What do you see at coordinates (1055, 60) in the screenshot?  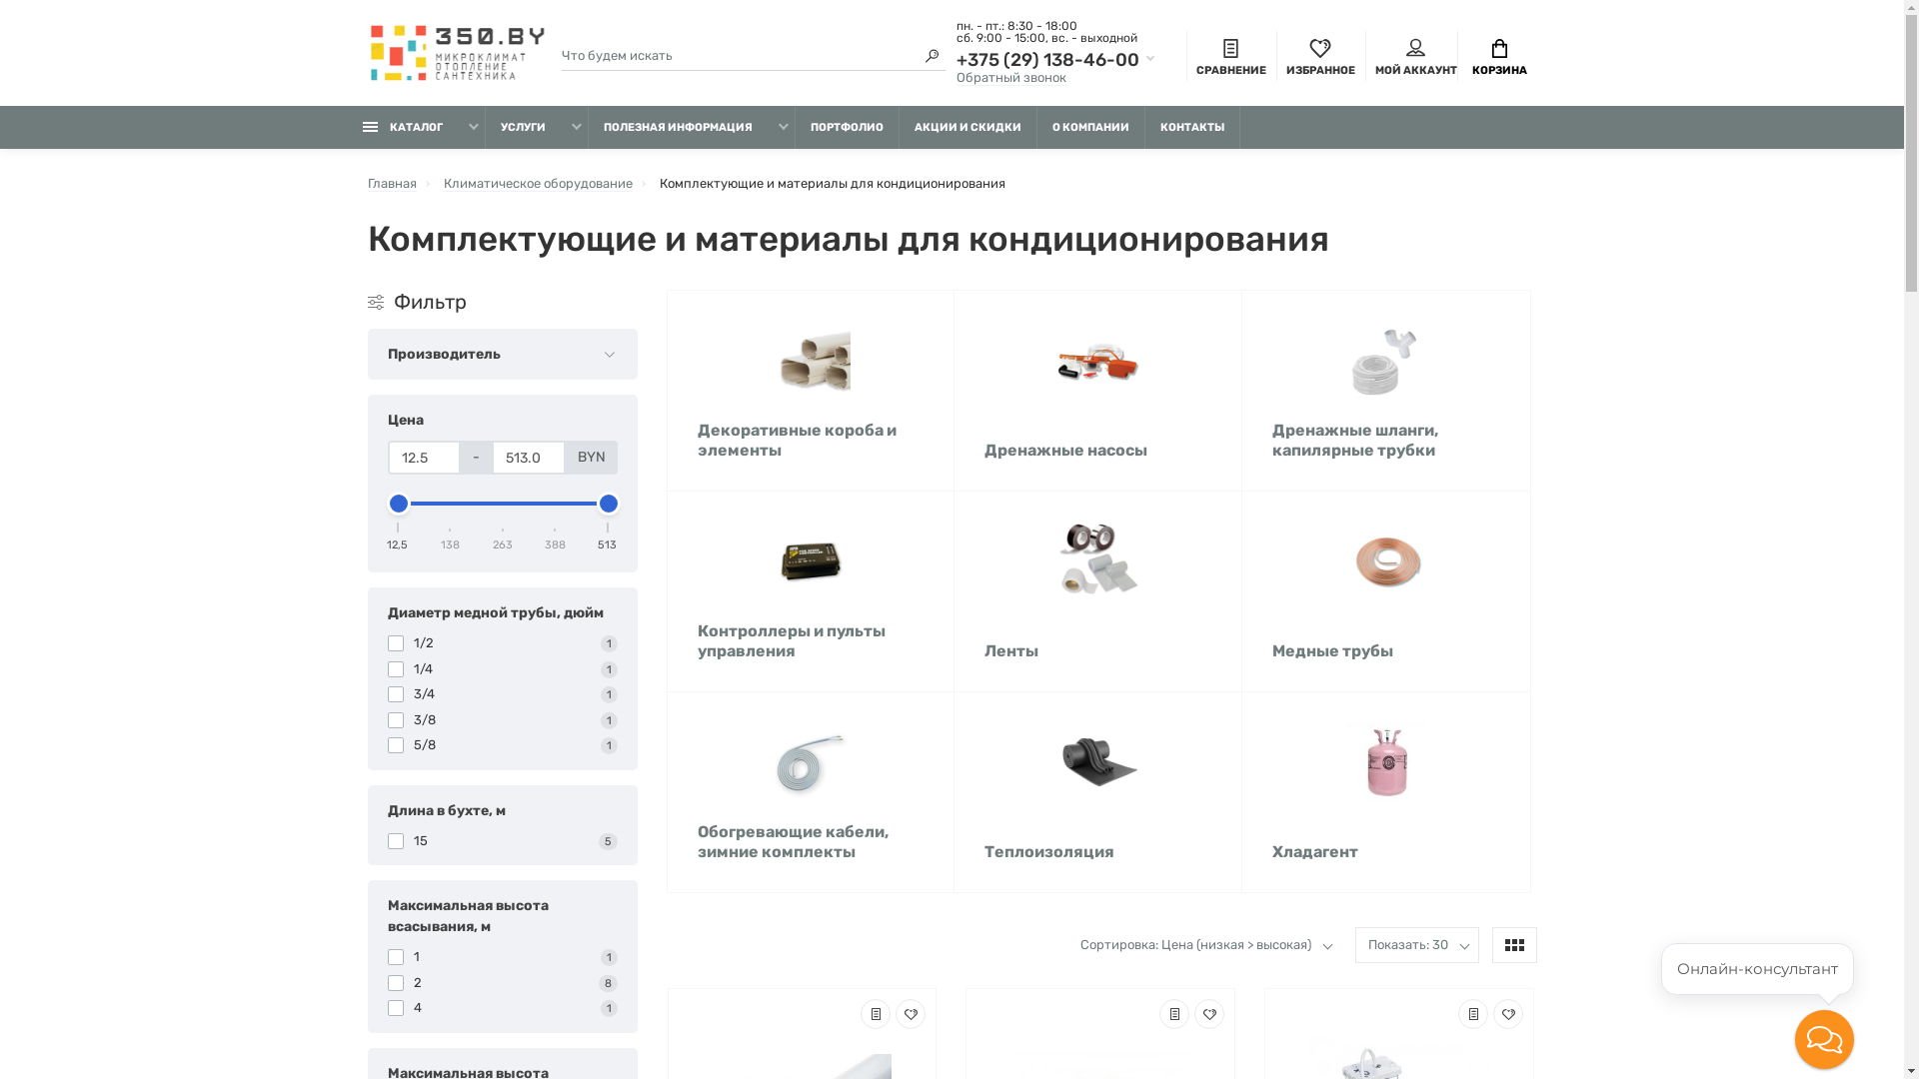 I see `+375 (29) 138-46-00` at bounding box center [1055, 60].